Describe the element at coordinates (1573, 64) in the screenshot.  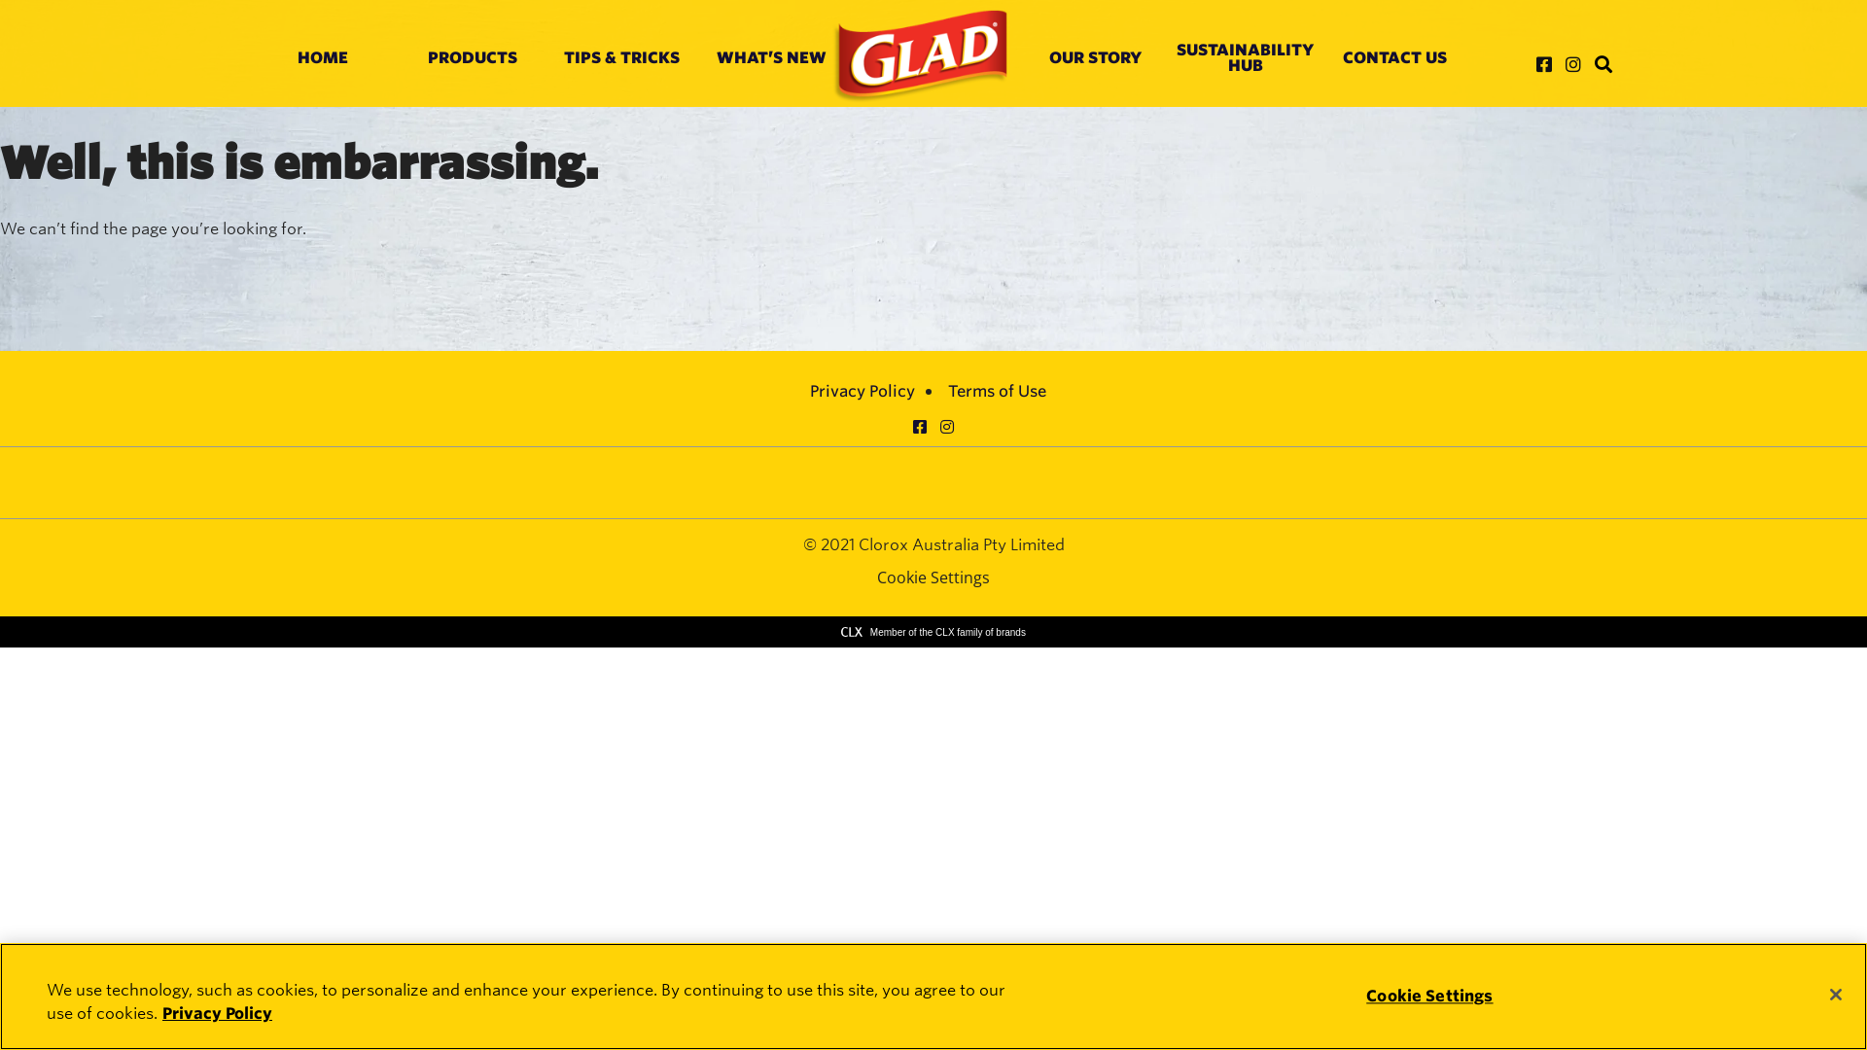
I see `Instagram` at that location.